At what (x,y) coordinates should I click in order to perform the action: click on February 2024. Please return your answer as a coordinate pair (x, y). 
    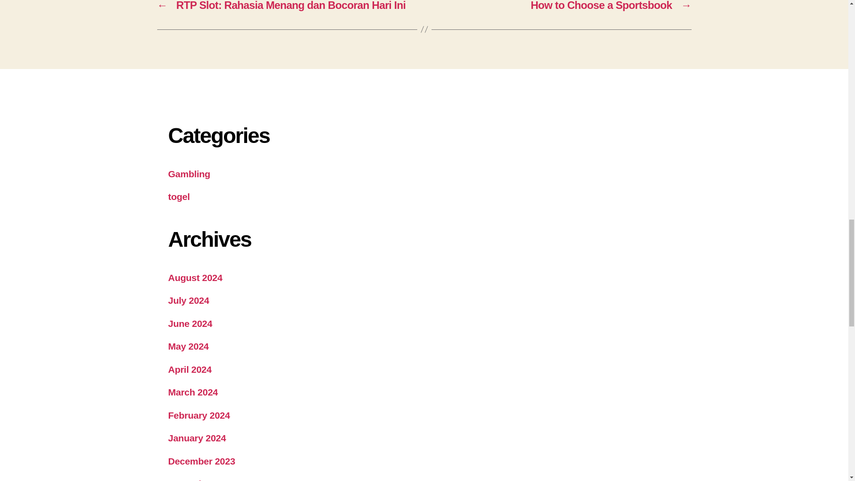
    Looking at the image, I should click on (199, 415).